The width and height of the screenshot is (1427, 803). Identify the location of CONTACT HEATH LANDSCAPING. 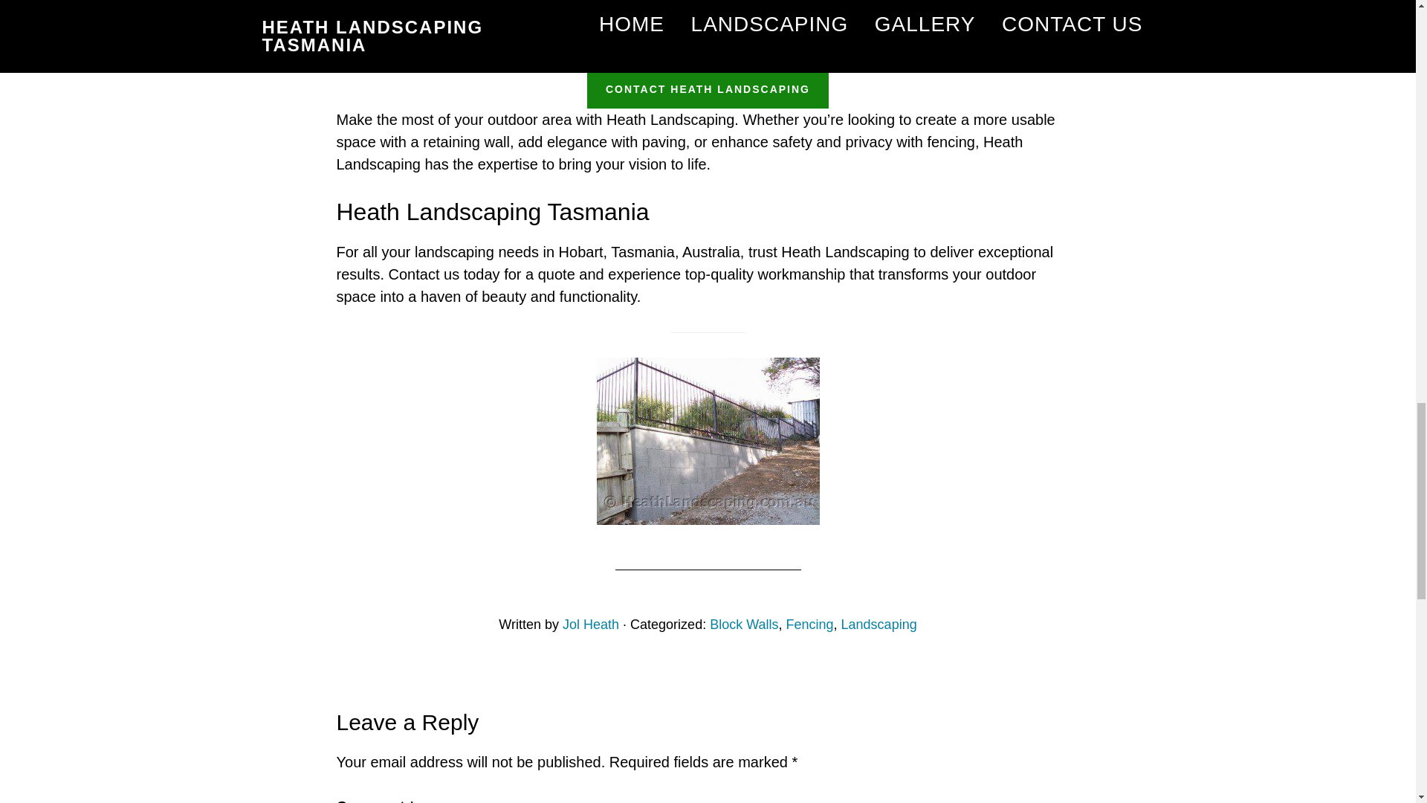
(708, 89).